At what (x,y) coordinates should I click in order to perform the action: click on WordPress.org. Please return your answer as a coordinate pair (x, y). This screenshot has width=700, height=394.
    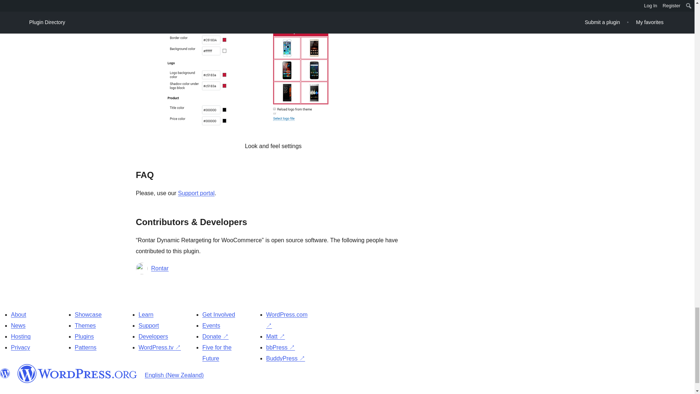
    Looking at the image, I should click on (5, 373).